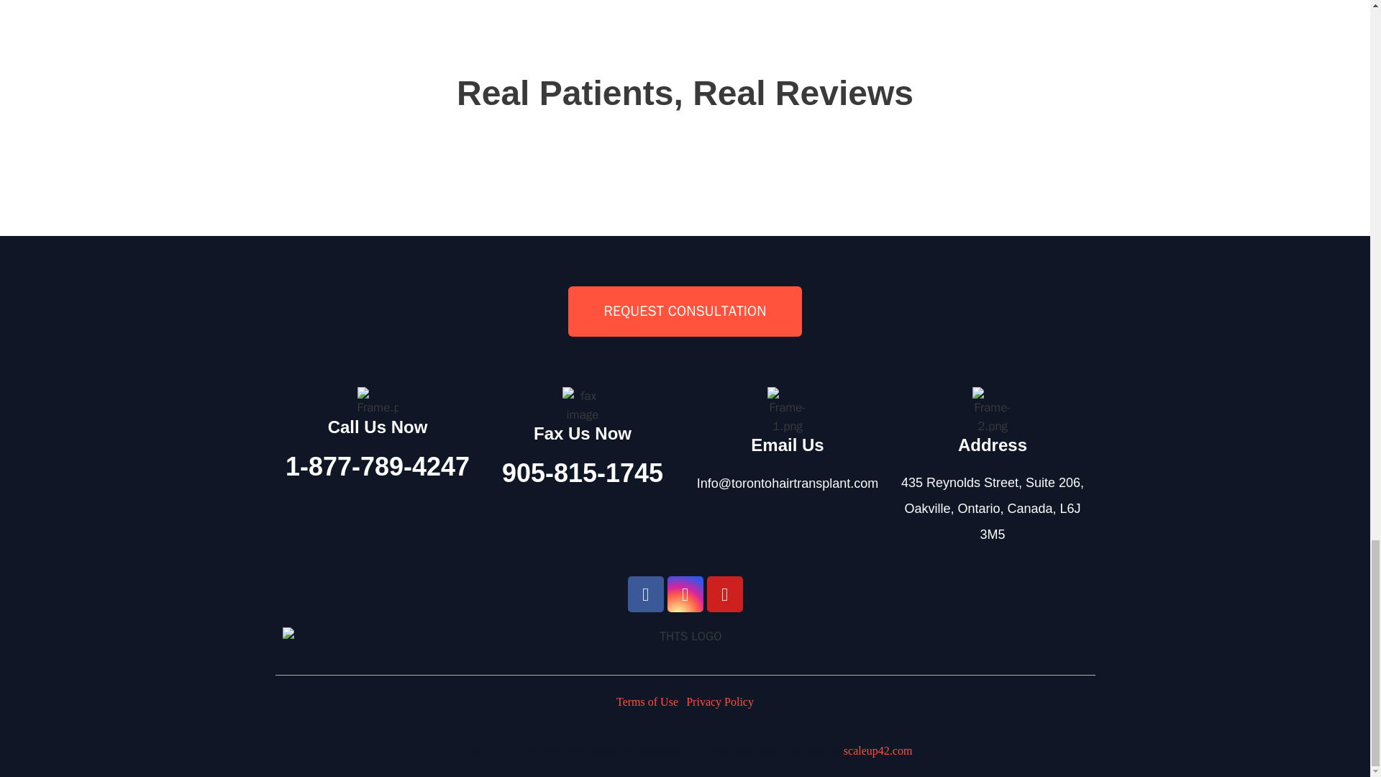  What do you see at coordinates (993, 410) in the screenshot?
I see `Frame-2.png` at bounding box center [993, 410].